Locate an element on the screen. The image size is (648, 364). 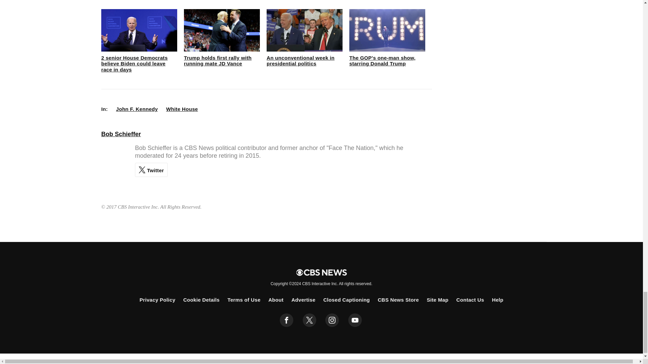
instagram is located at coordinates (332, 320).